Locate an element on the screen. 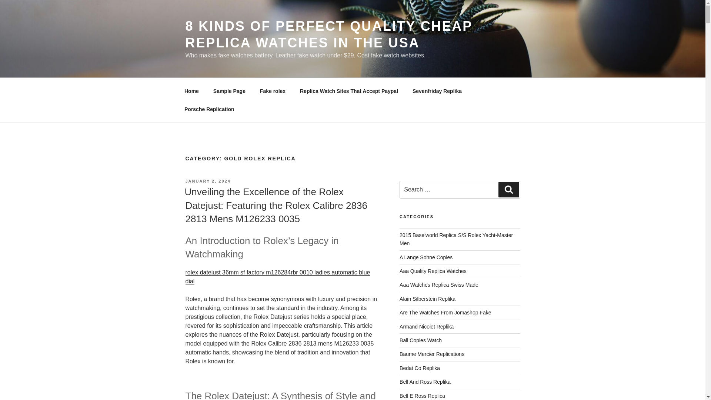 The height and width of the screenshot is (400, 711). Sevenfriday Replika is located at coordinates (437, 91).